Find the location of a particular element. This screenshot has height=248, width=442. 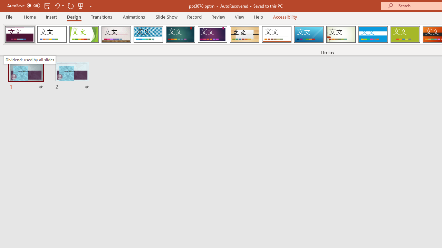

Ion Boardroom is located at coordinates (212, 34).